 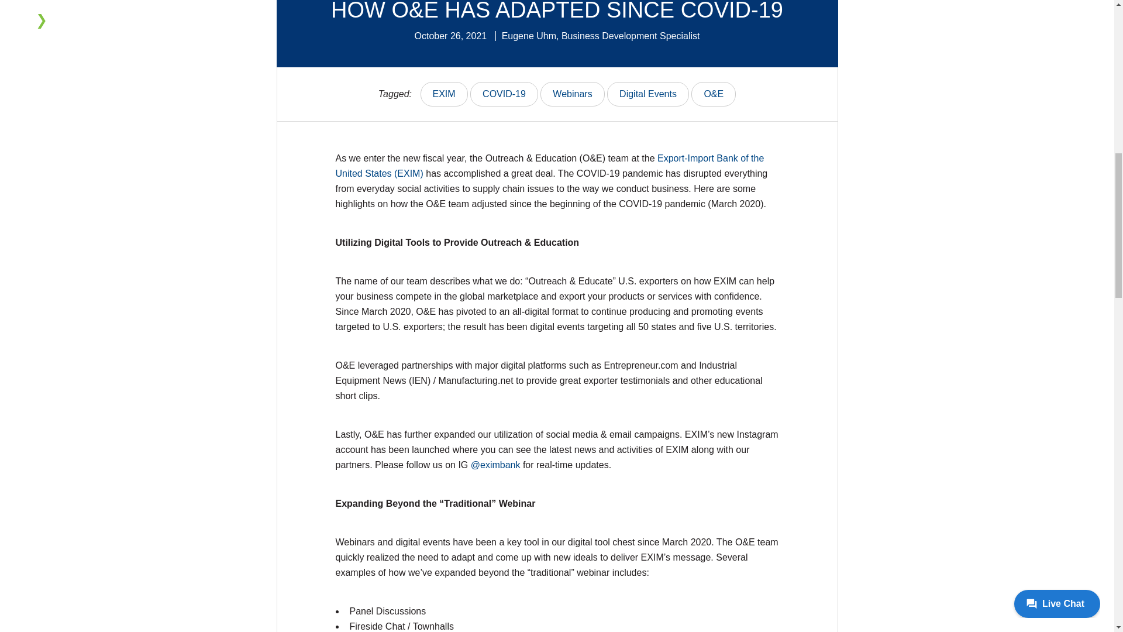 What do you see at coordinates (572, 94) in the screenshot?
I see `Webinars` at bounding box center [572, 94].